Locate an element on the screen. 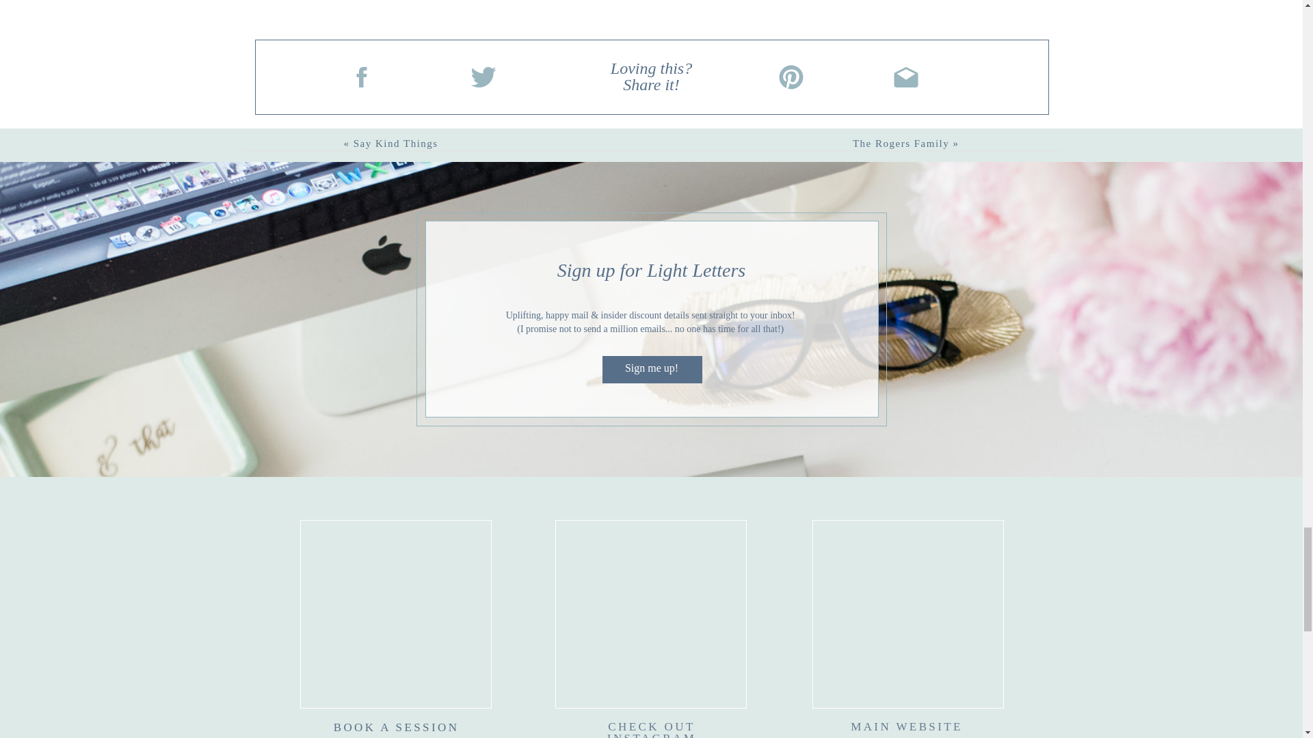 This screenshot has height=738, width=1313. Say Kind Things is located at coordinates (395, 143).